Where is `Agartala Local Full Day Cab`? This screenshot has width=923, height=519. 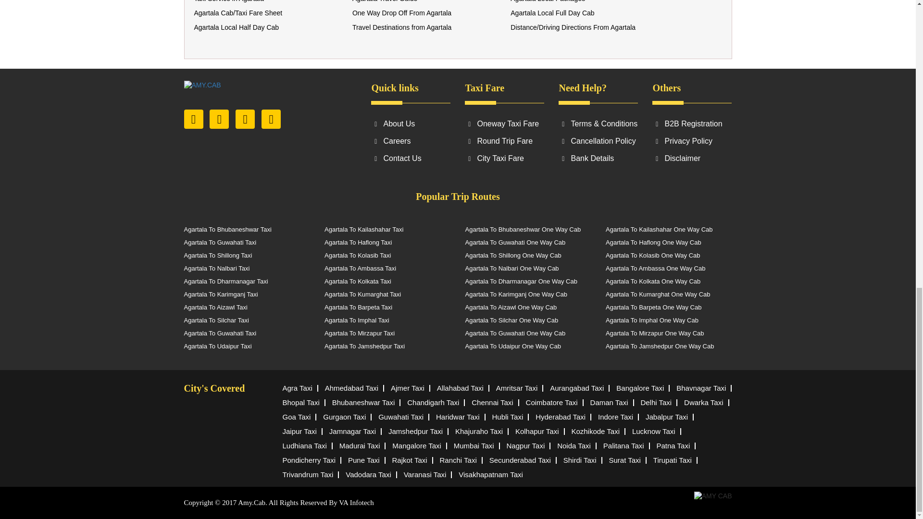
Agartala Local Full Day Cab is located at coordinates (552, 12).